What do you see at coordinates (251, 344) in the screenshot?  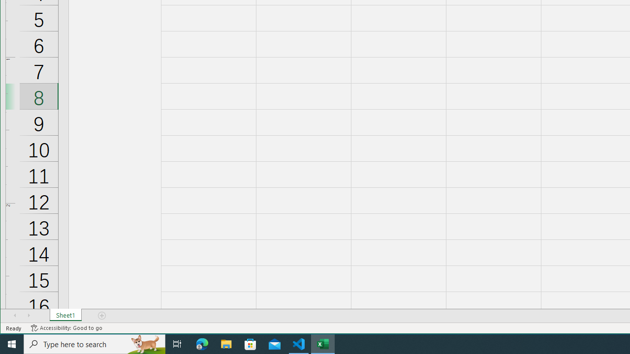 I see `Microsoft Store` at bounding box center [251, 344].